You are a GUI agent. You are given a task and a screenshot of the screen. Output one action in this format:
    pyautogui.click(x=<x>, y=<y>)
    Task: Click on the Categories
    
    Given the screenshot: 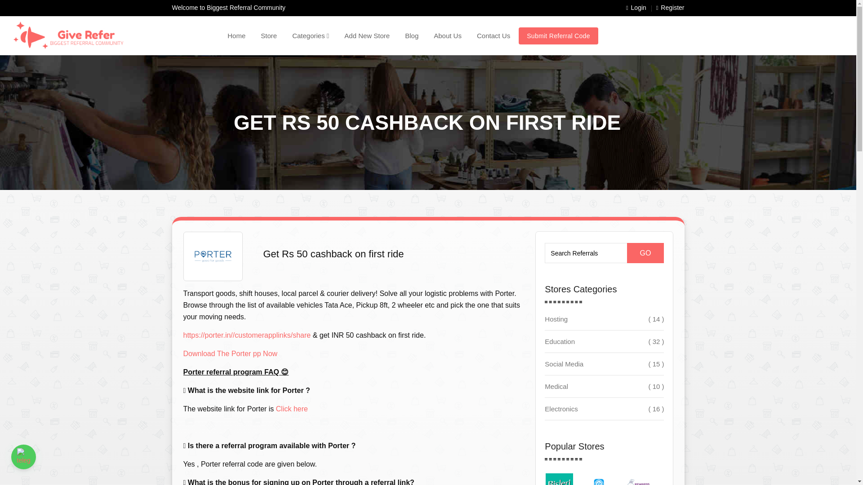 What is the action you would take?
    pyautogui.click(x=310, y=35)
    